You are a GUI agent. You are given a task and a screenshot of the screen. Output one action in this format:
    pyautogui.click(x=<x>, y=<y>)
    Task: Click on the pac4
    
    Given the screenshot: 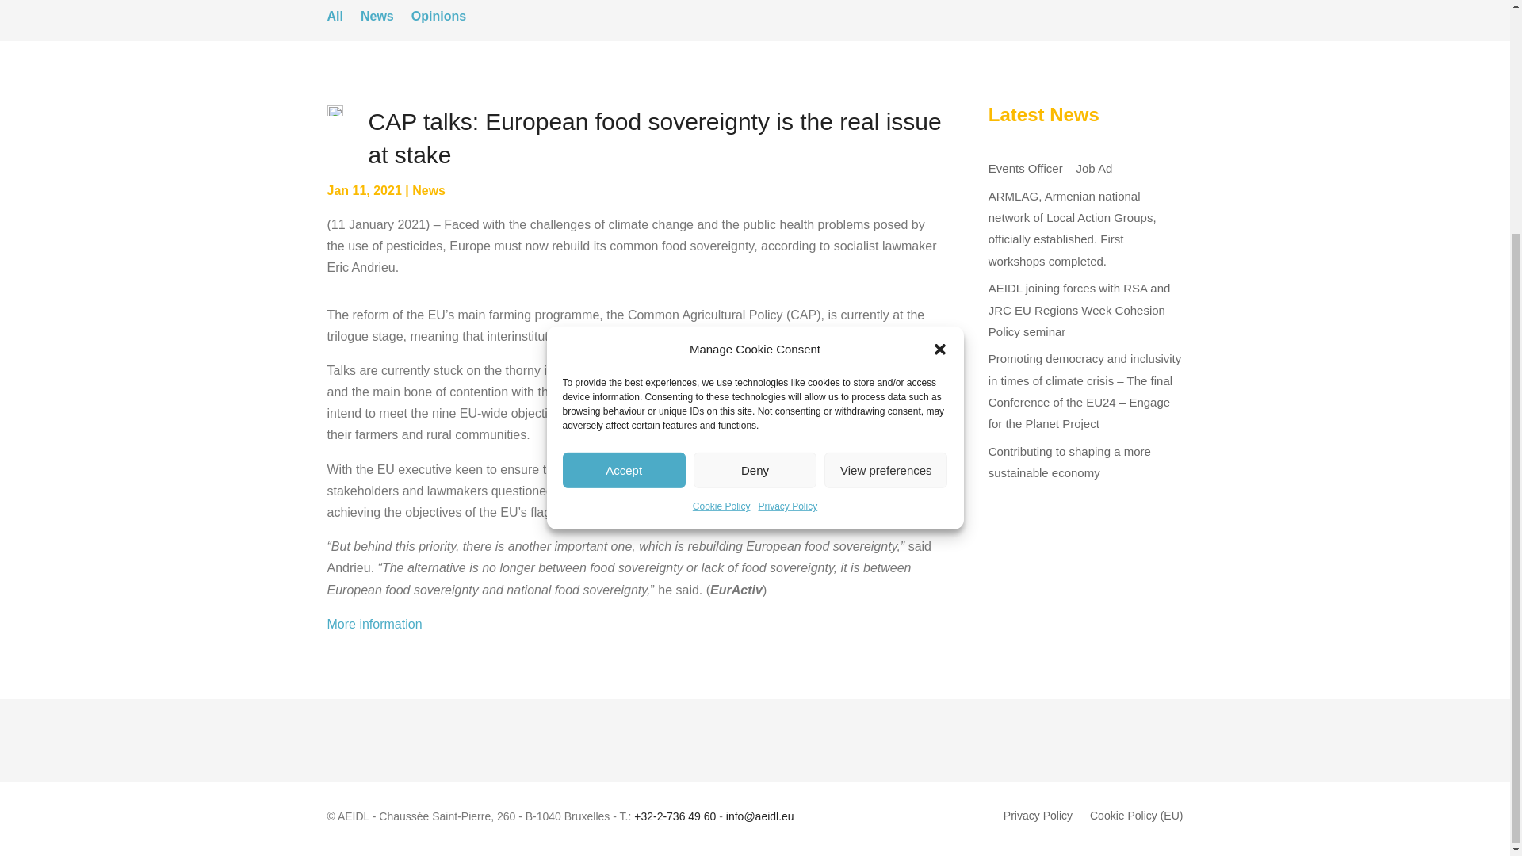 What is the action you would take?
    pyautogui.click(x=335, y=109)
    